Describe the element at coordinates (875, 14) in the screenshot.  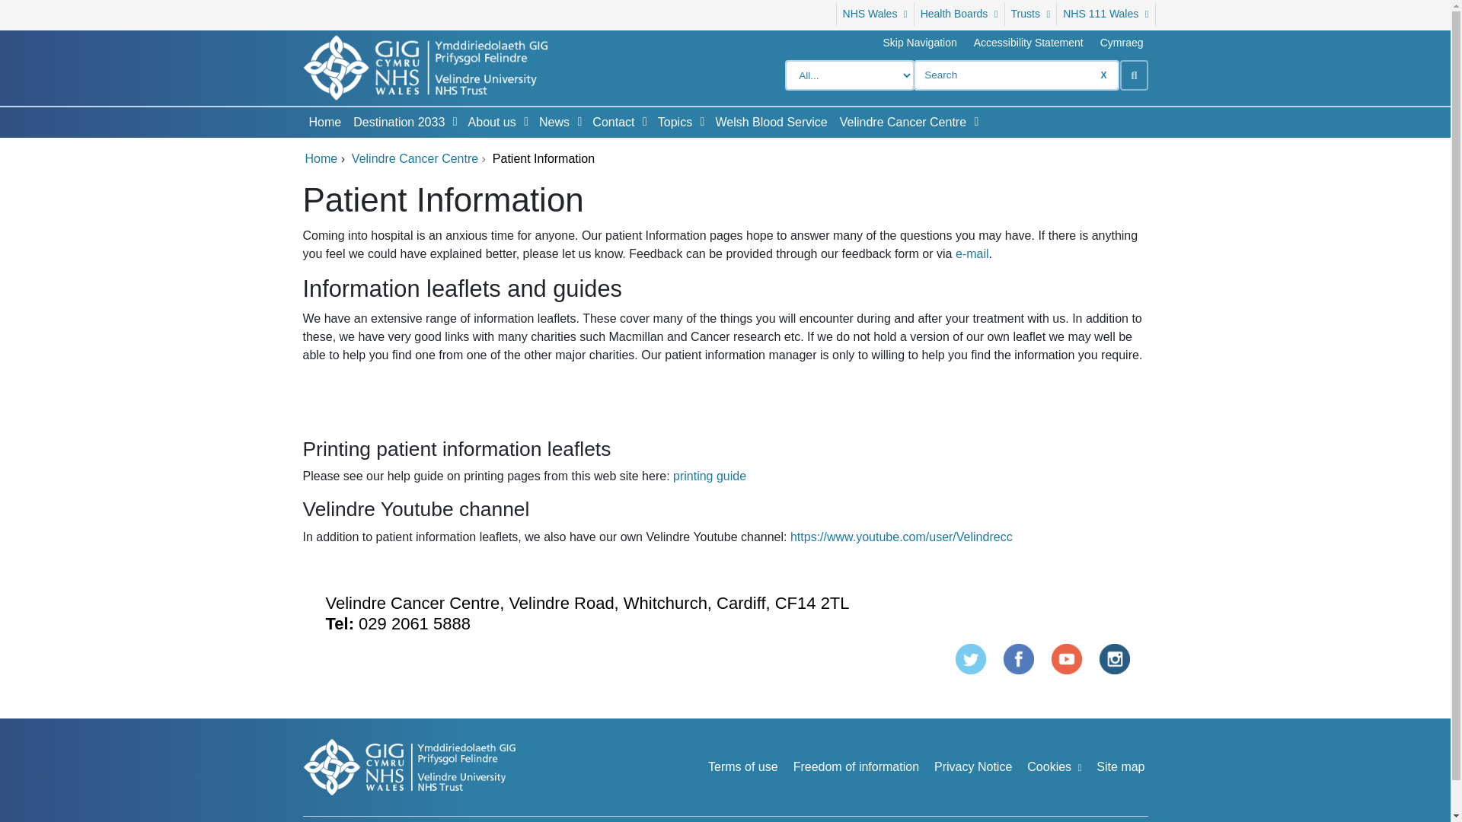
I see `NHS Wales` at that location.